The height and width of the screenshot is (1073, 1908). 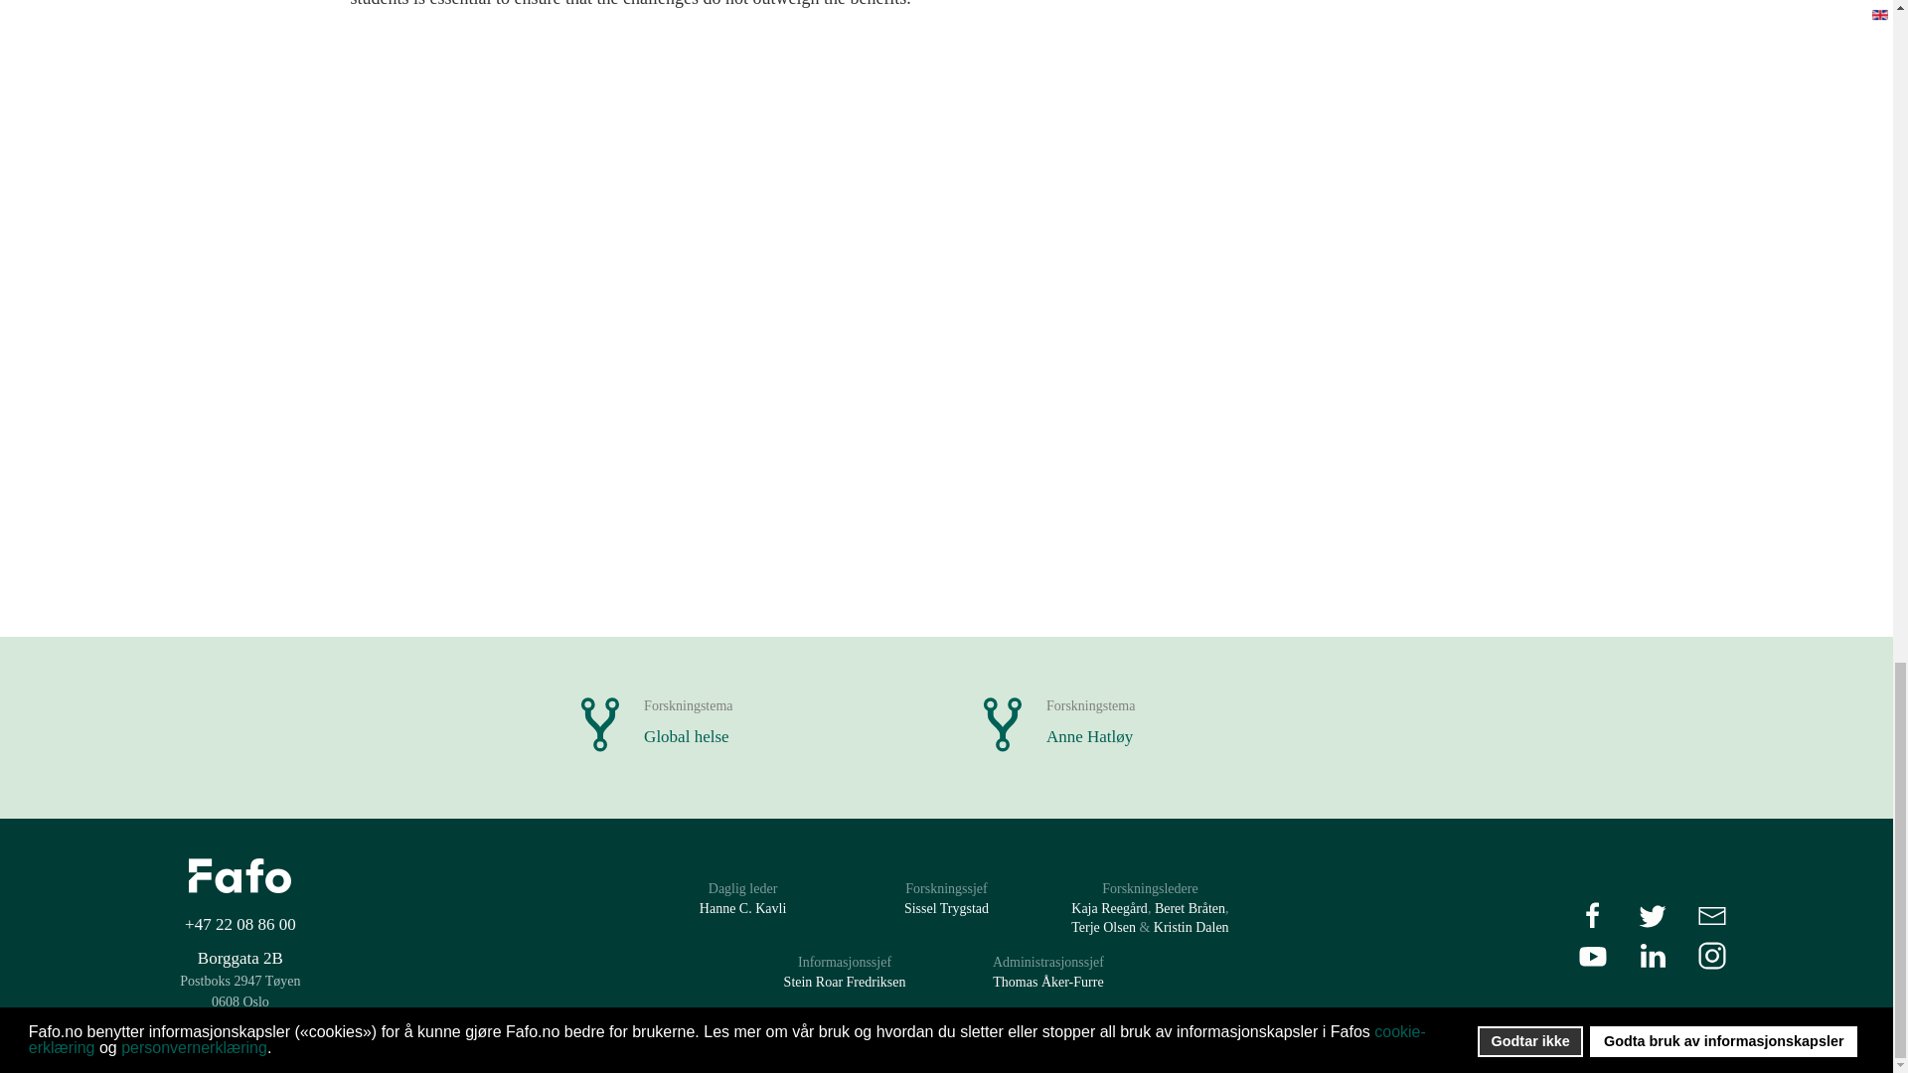 I want to click on Sissel Trygstad, so click(x=240, y=958).